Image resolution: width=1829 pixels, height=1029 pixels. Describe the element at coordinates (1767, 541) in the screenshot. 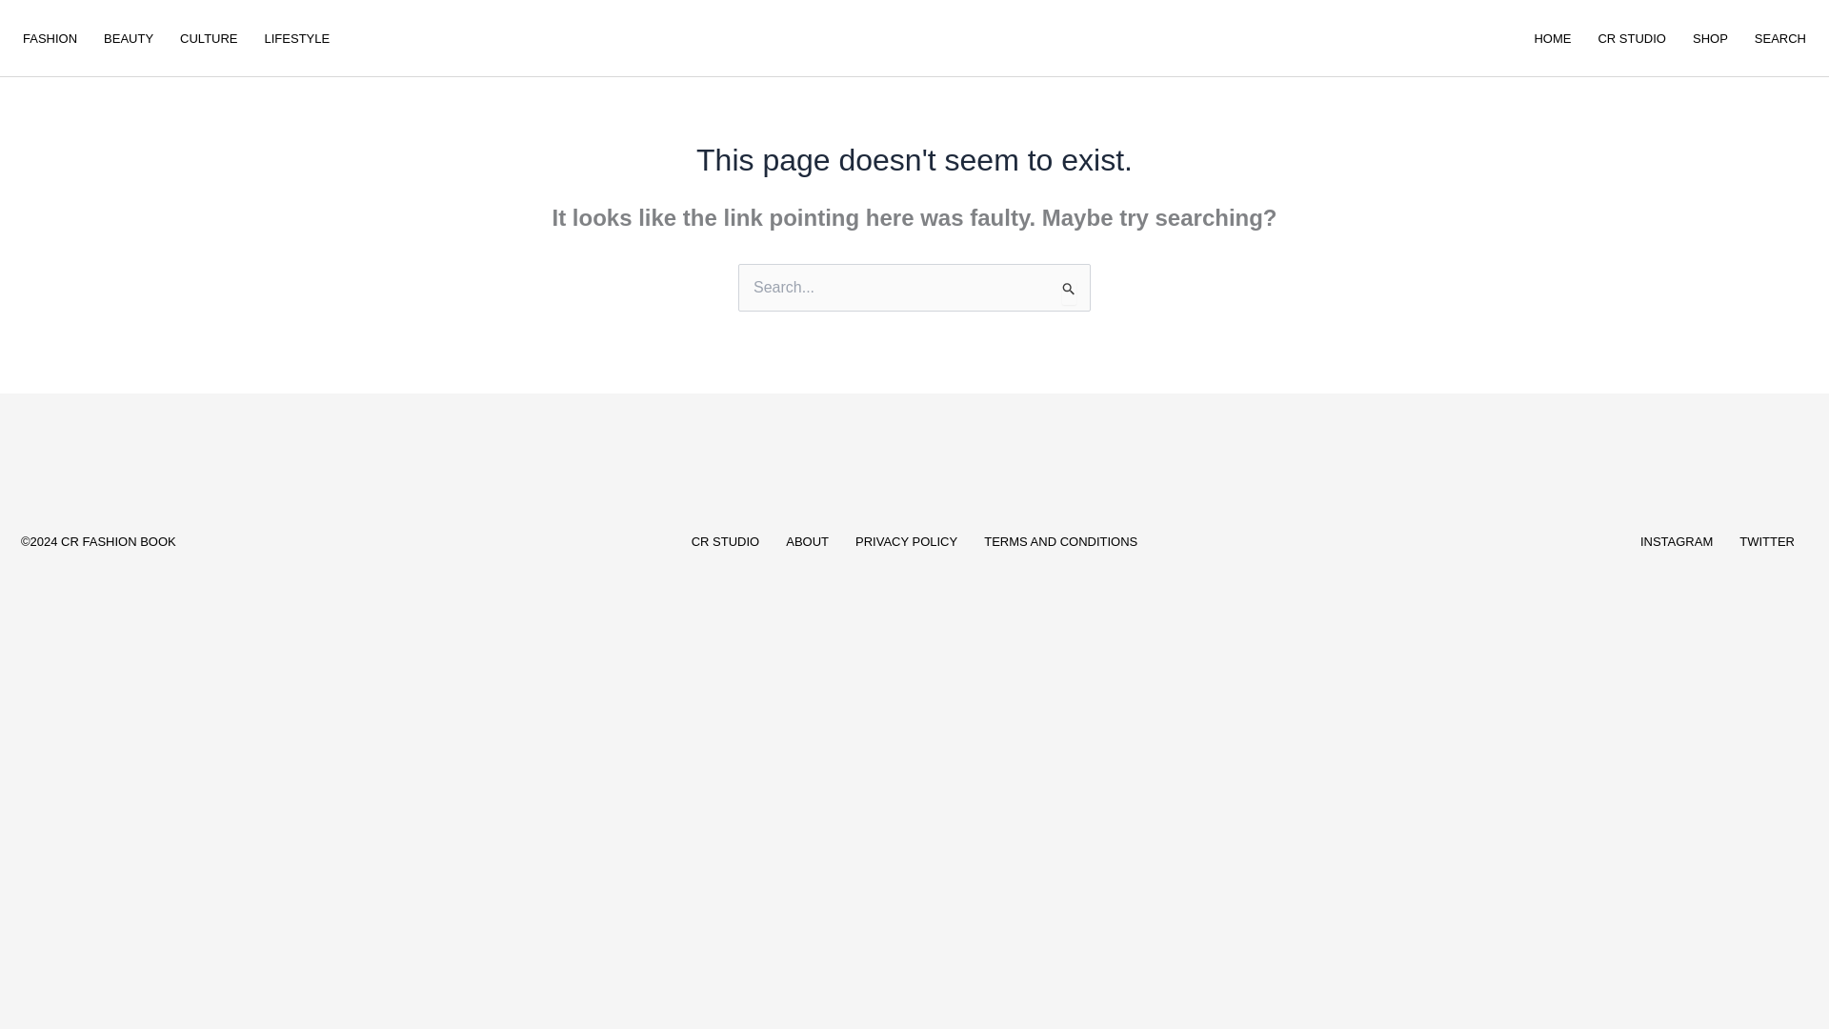

I see `TWITTER` at that location.